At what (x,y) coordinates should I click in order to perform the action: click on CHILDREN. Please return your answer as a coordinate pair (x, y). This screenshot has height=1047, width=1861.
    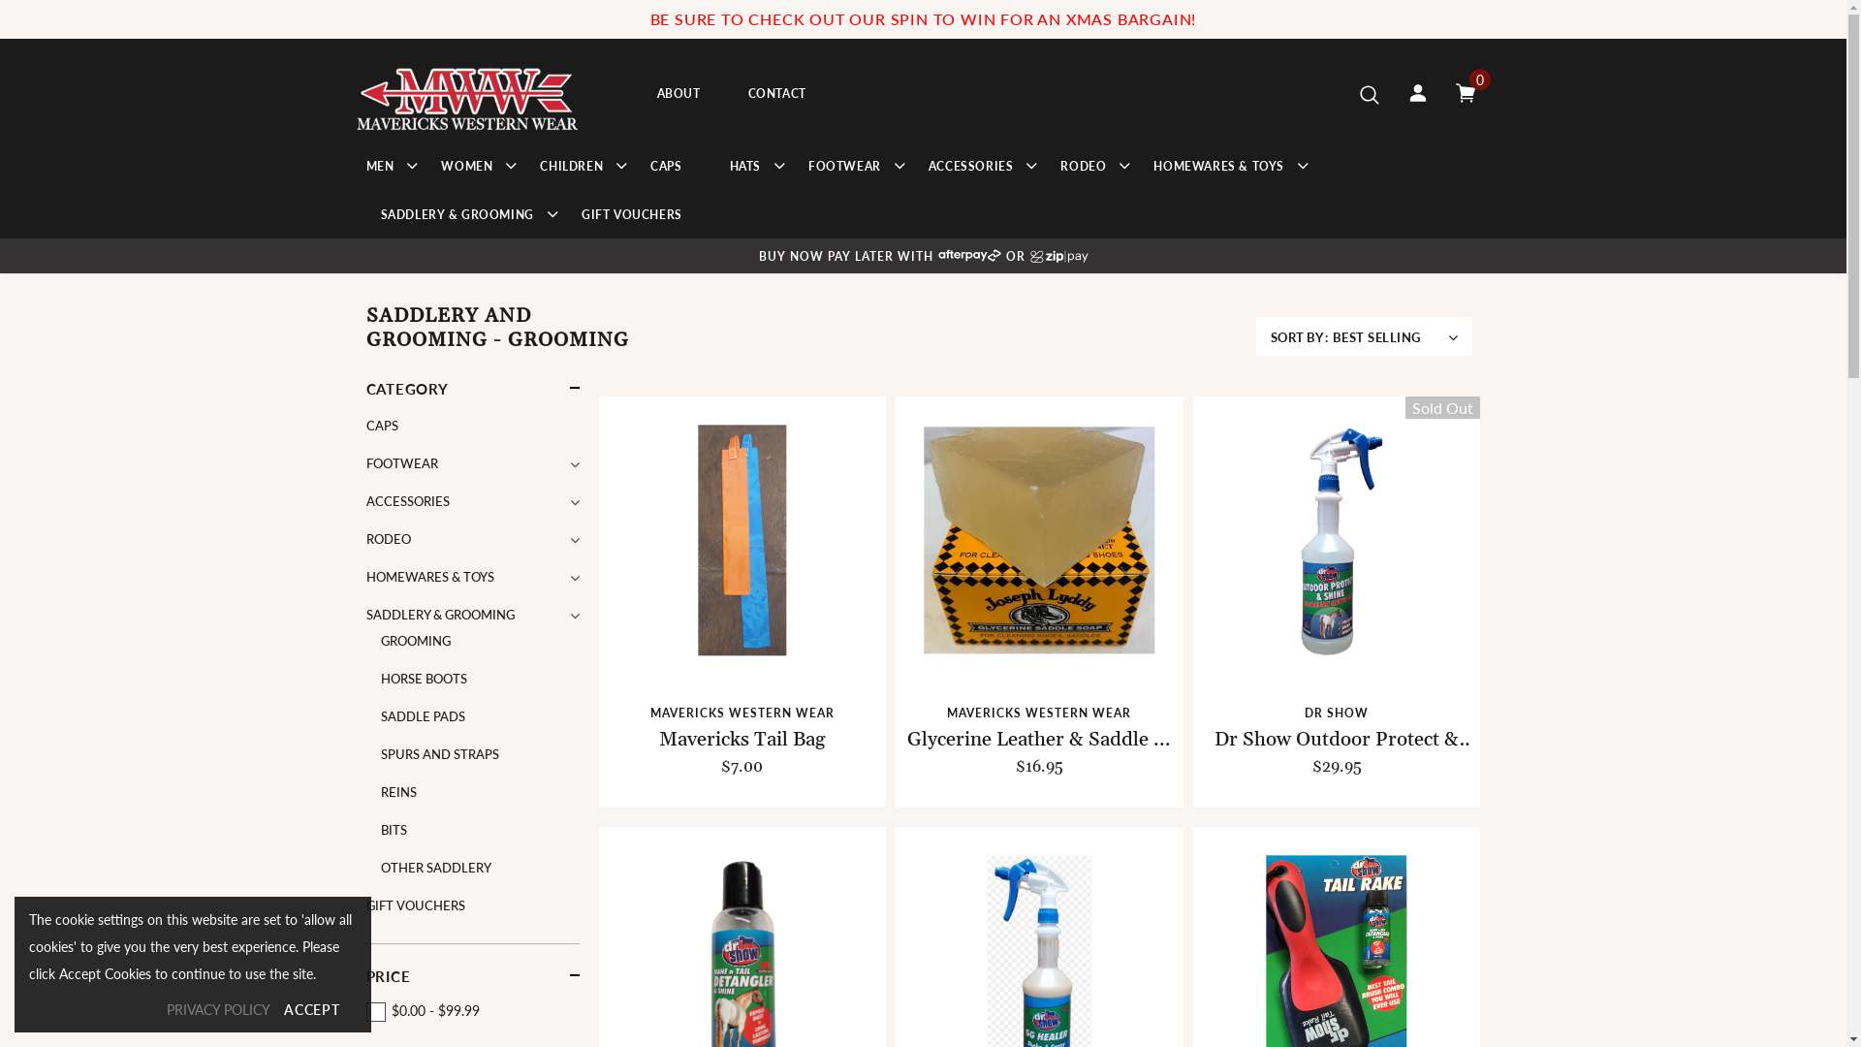
    Looking at the image, I should click on (572, 167).